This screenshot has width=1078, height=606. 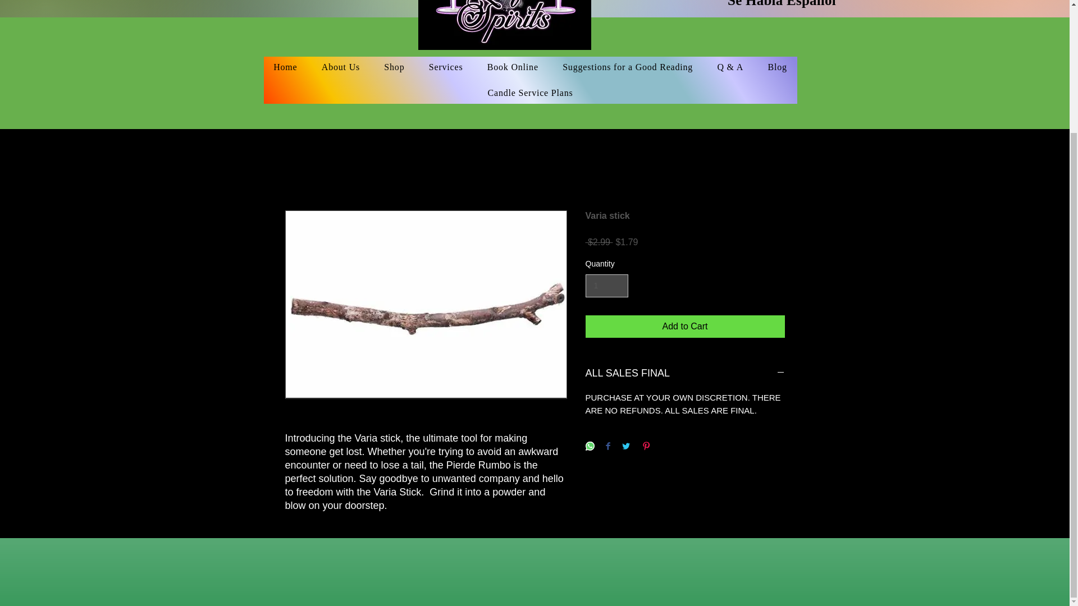 I want to click on Book Online, so click(x=512, y=67).